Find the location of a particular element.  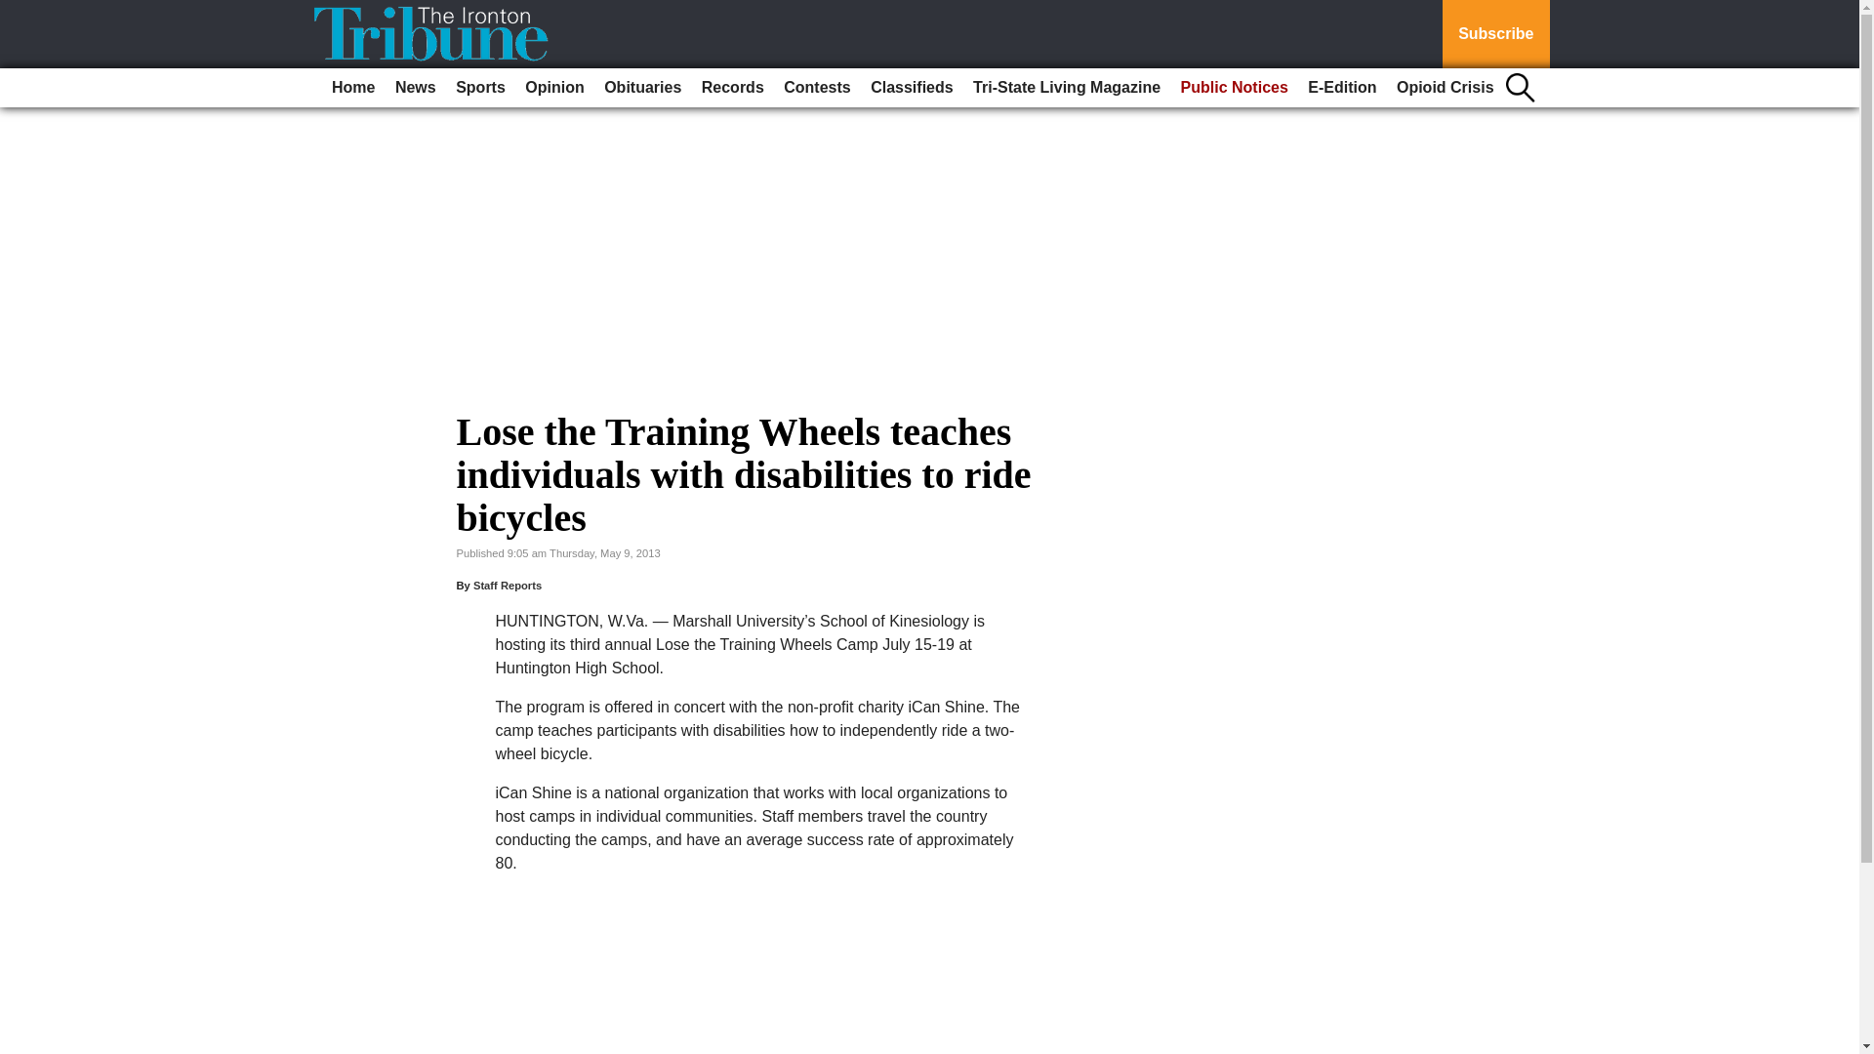

Sports is located at coordinates (480, 88).